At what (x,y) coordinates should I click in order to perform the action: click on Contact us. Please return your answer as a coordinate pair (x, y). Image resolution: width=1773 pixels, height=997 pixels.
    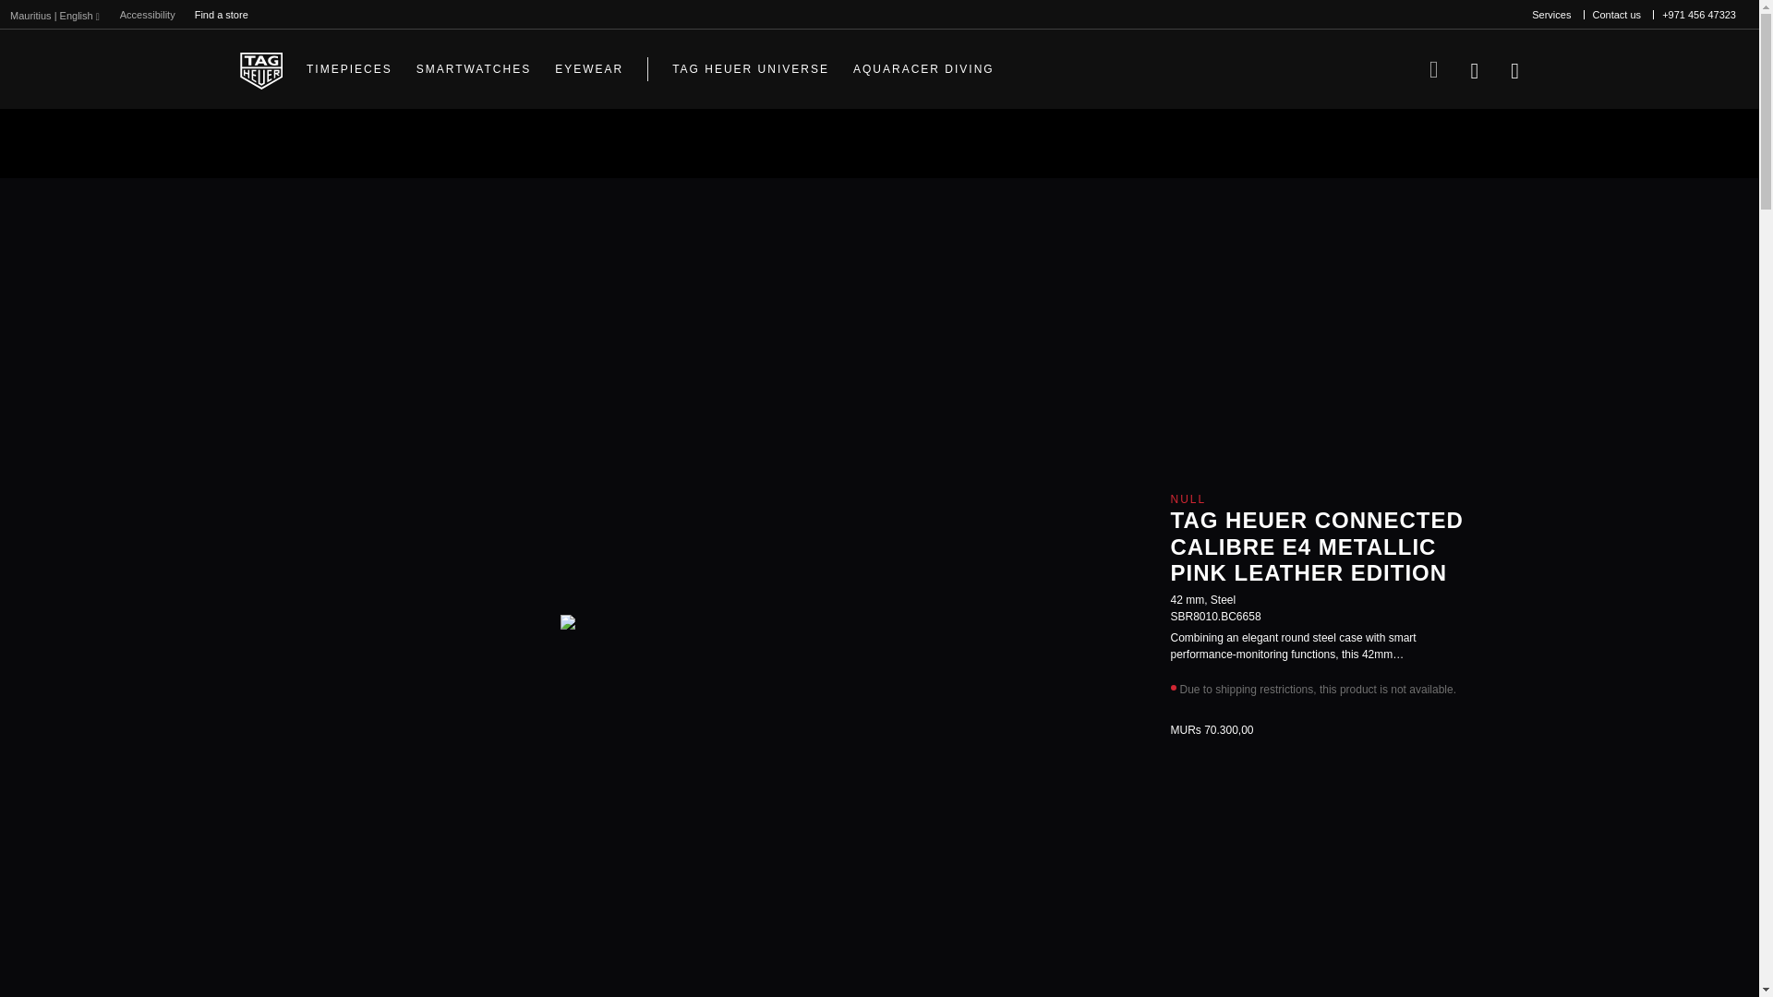
    Looking at the image, I should click on (1616, 15).